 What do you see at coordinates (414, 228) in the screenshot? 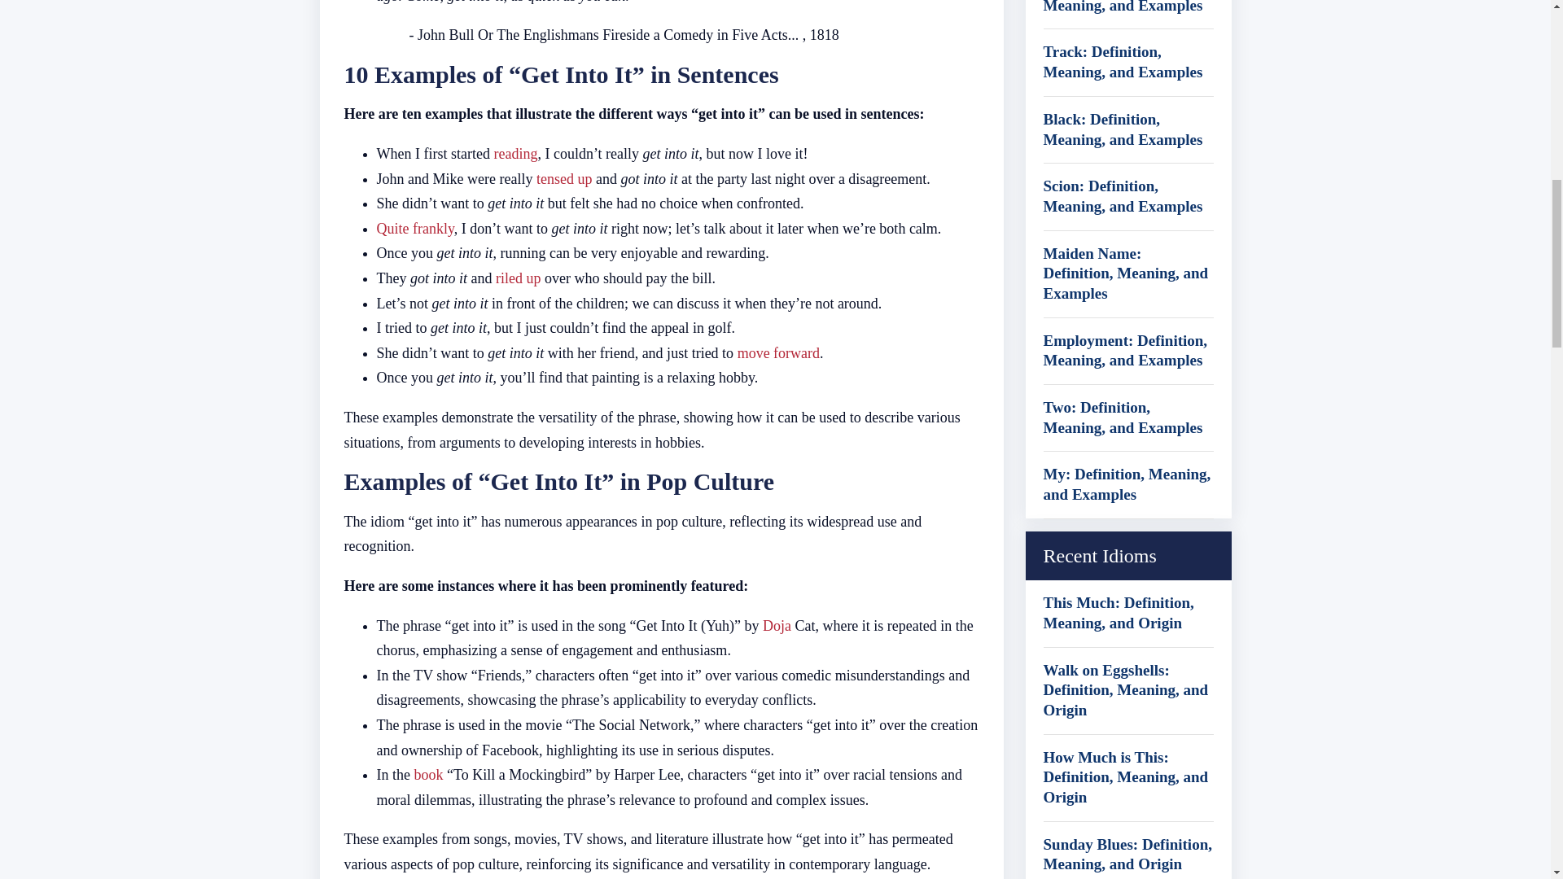
I see `Quite frankly` at bounding box center [414, 228].